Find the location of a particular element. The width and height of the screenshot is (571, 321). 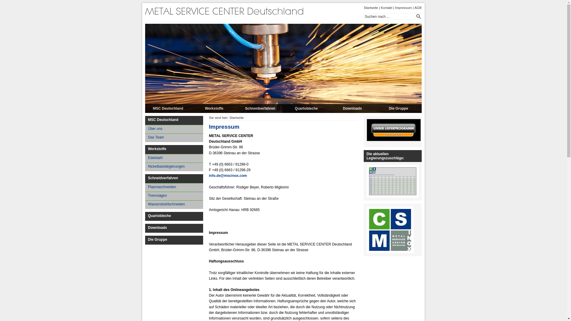

Die Gruppe is located at coordinates (174, 240).